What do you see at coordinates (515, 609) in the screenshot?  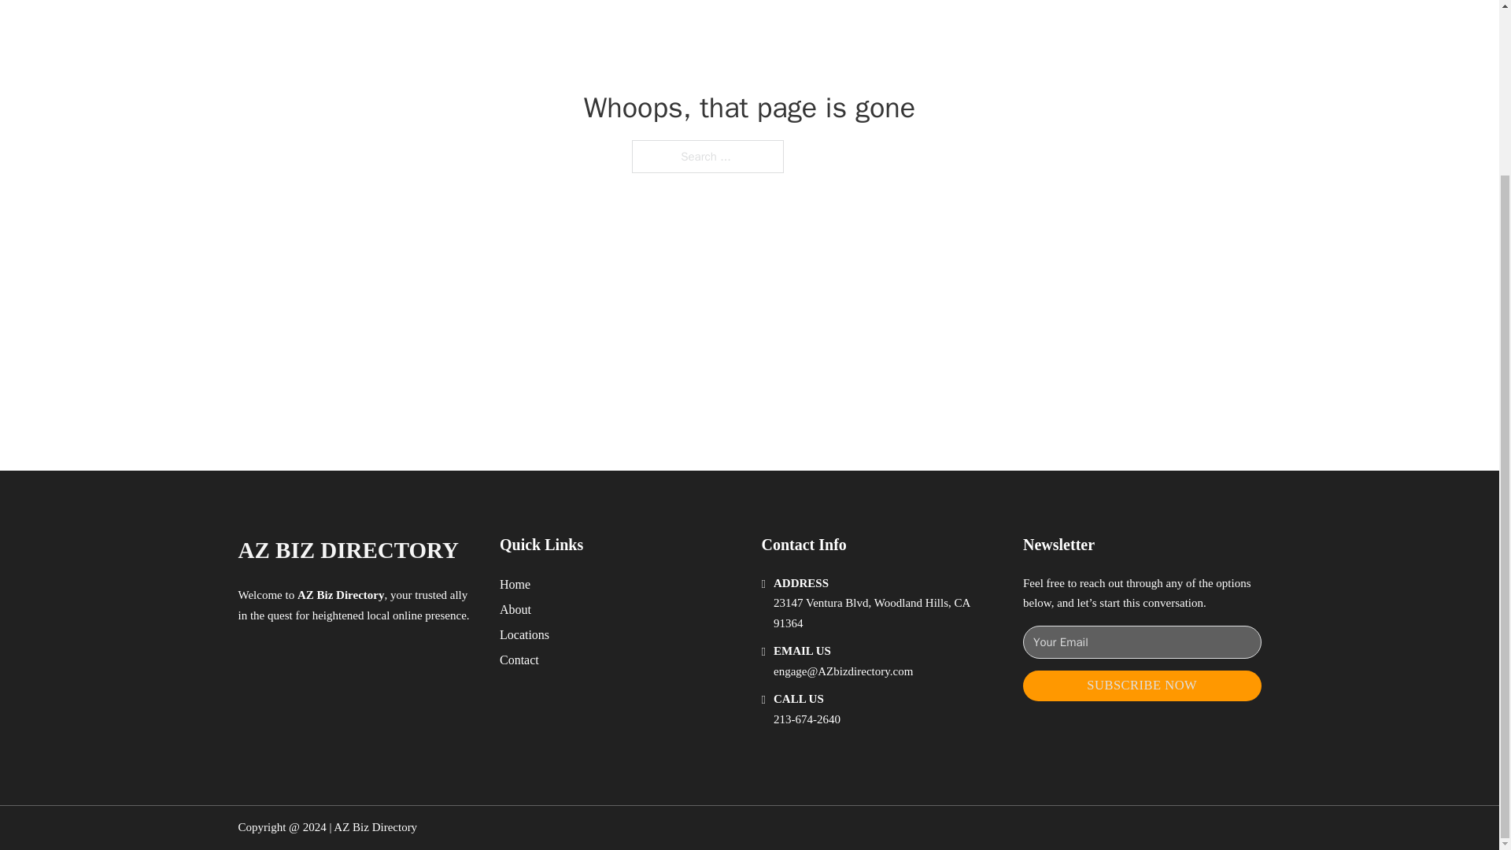 I see `About` at bounding box center [515, 609].